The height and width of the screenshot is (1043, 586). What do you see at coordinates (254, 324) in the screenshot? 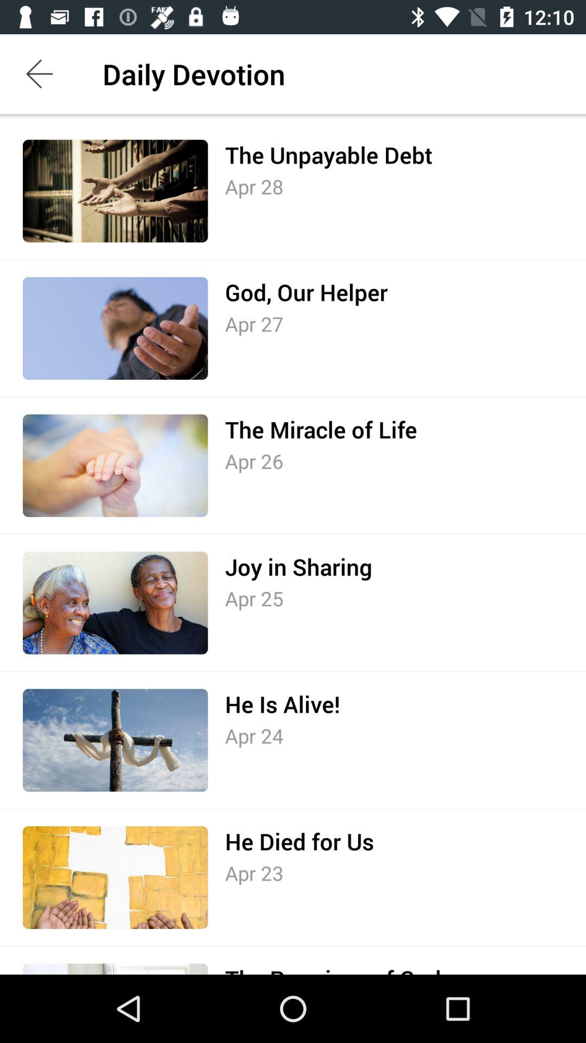
I see `press the icon below god, our helper` at bounding box center [254, 324].